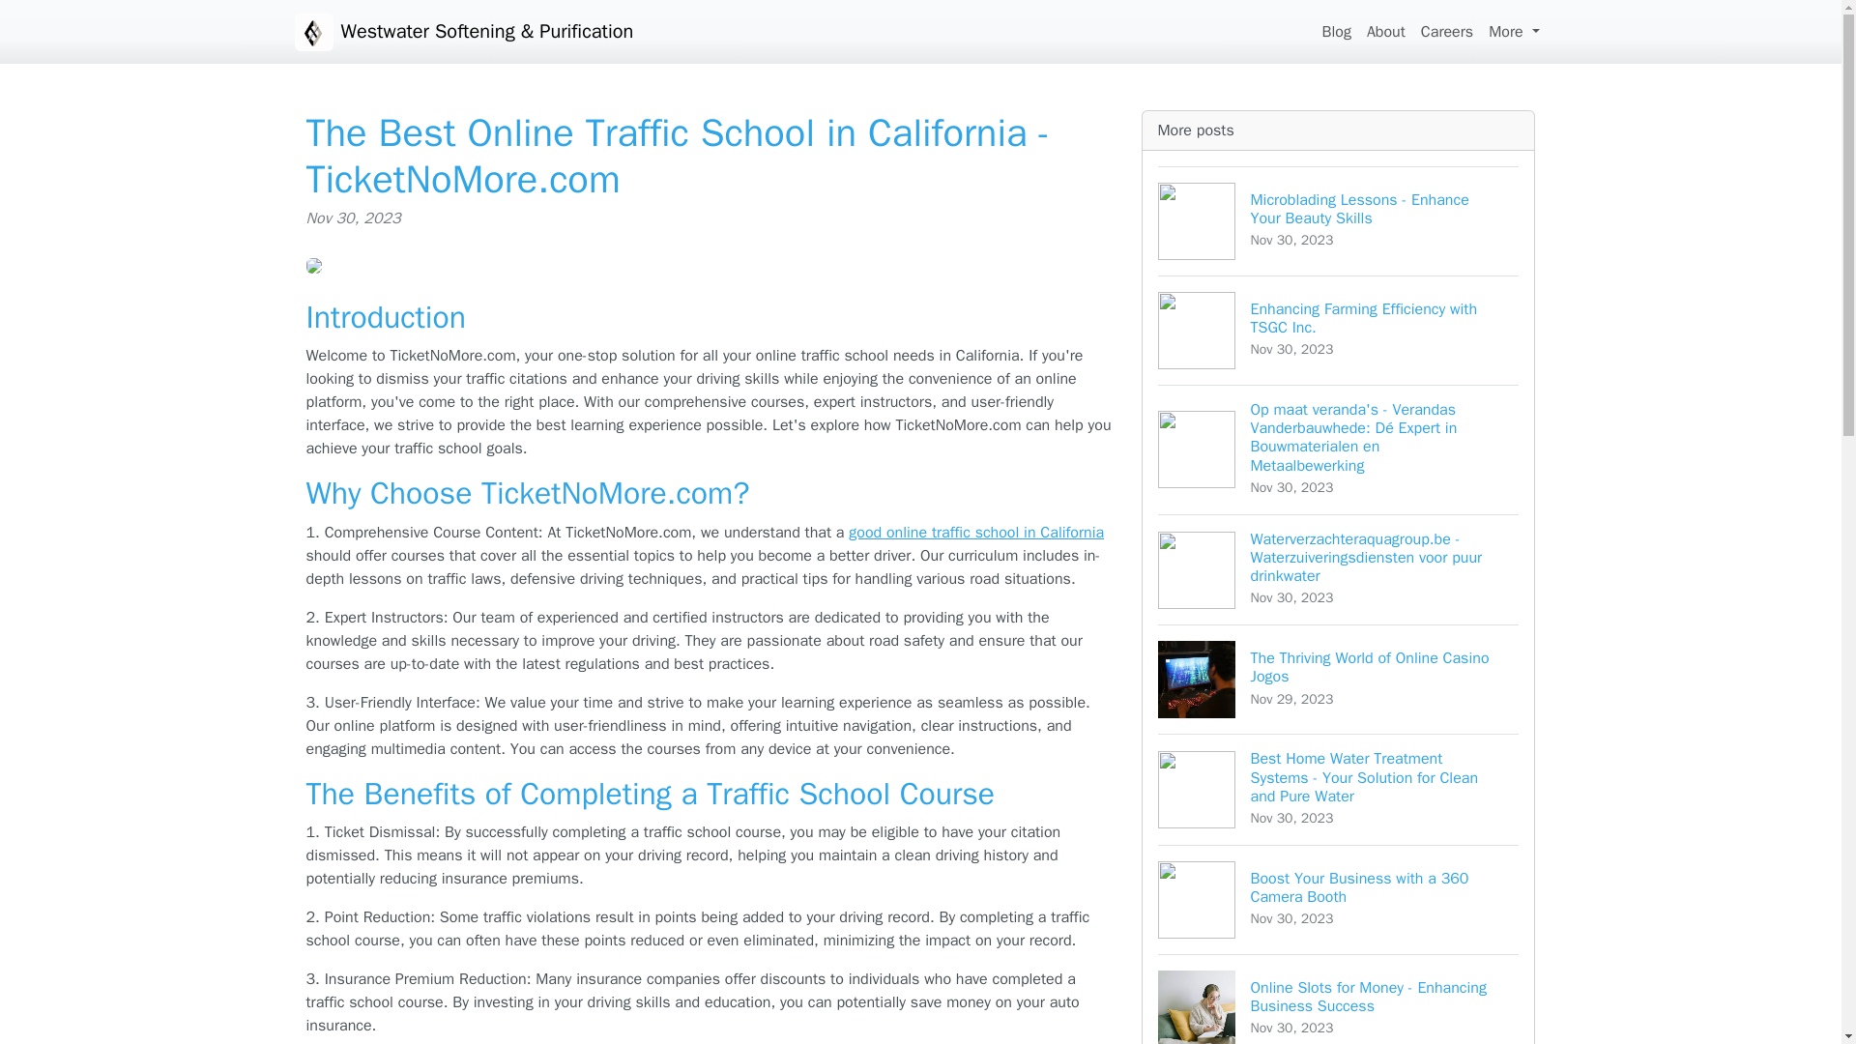 Image resolution: width=1856 pixels, height=1044 pixels. Describe the element at coordinates (1446, 31) in the screenshot. I see `Blog` at that location.